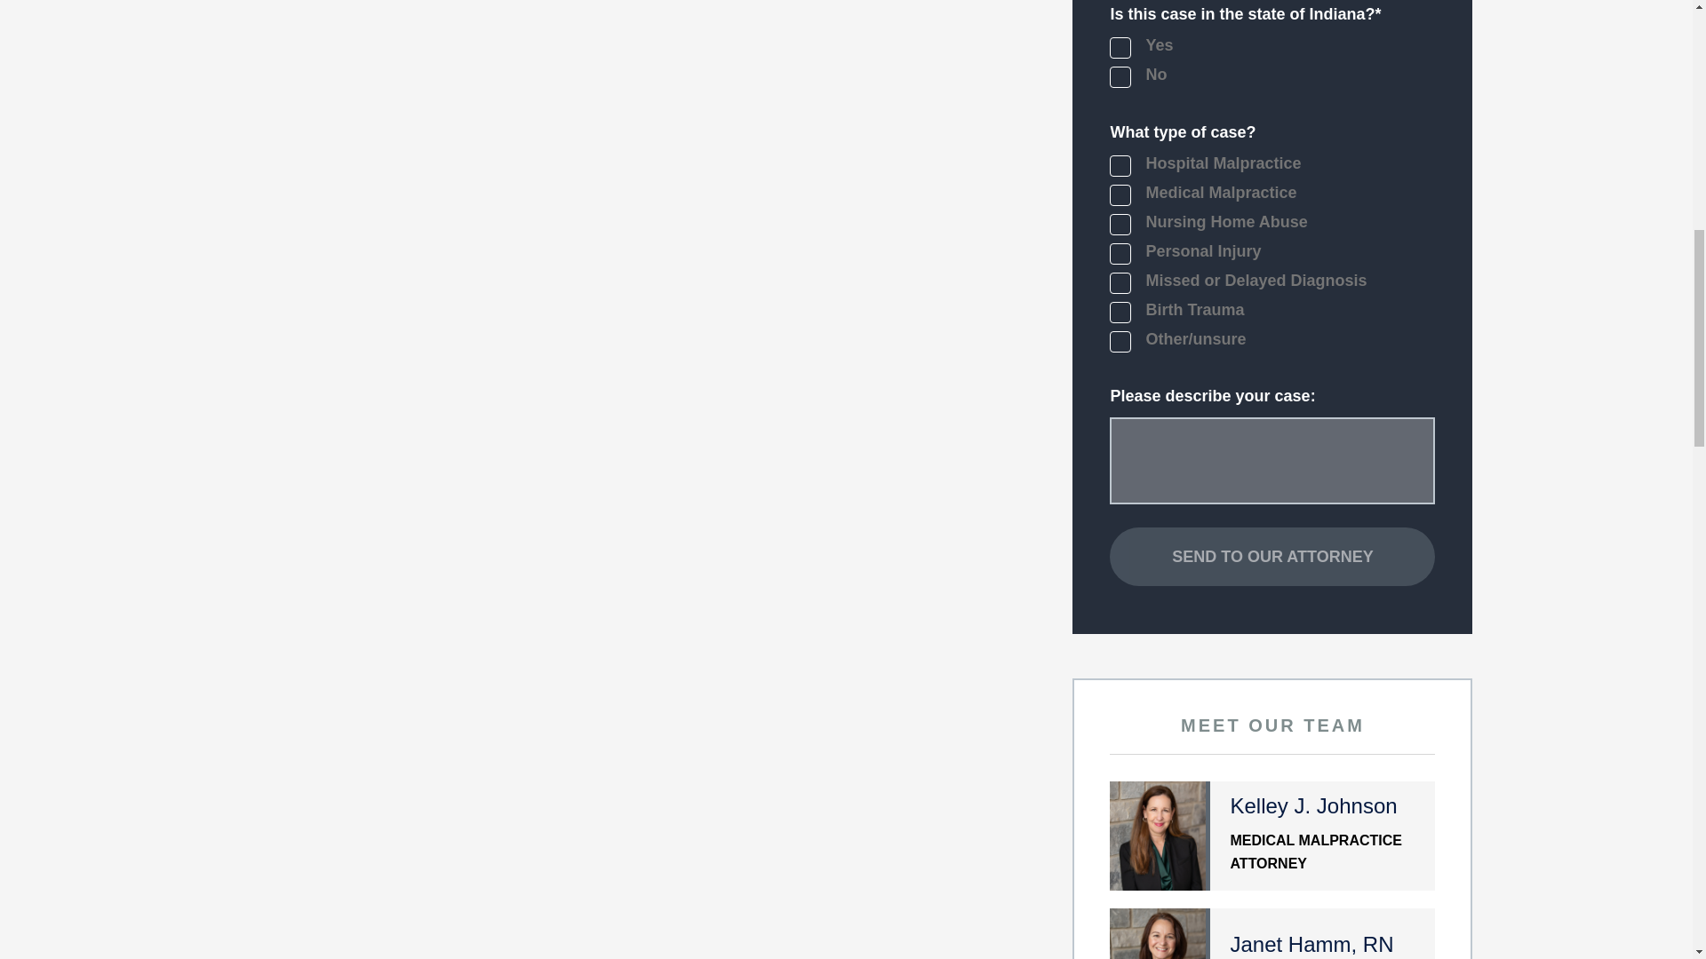  What do you see at coordinates (1272, 836) in the screenshot?
I see `Send to our Attorney` at bounding box center [1272, 836].